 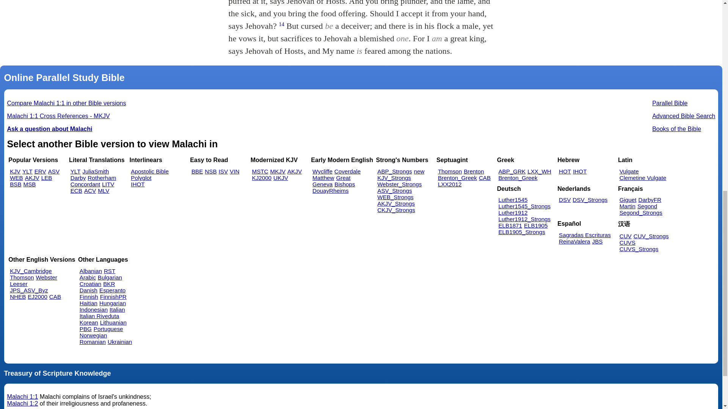 What do you see at coordinates (27, 171) in the screenshot?
I see `Young's Literal Translation` at bounding box center [27, 171].